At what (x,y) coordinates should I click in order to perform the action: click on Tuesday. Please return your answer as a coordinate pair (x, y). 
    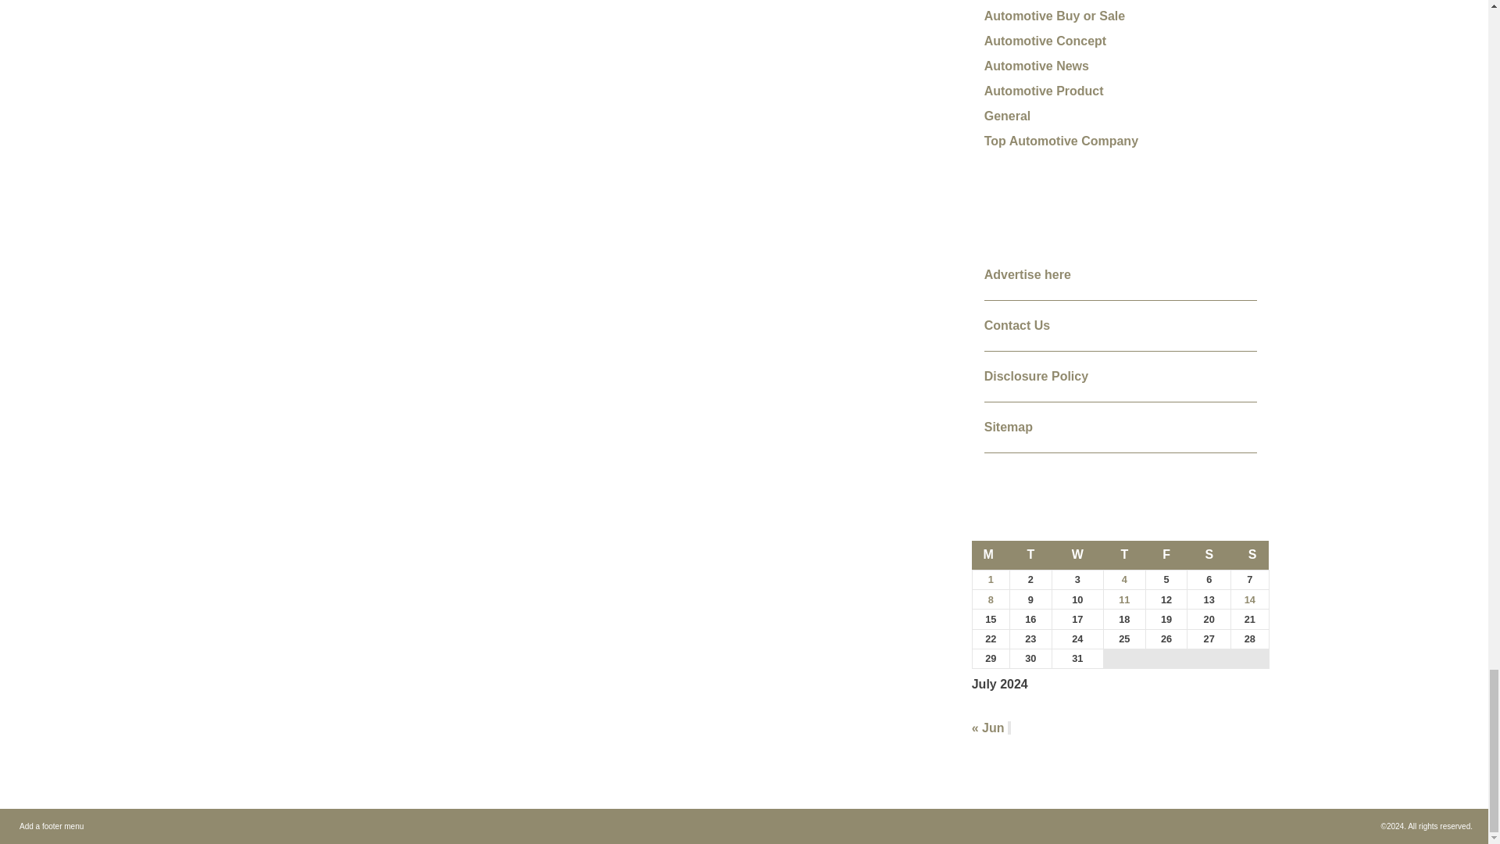
    Looking at the image, I should click on (1031, 555).